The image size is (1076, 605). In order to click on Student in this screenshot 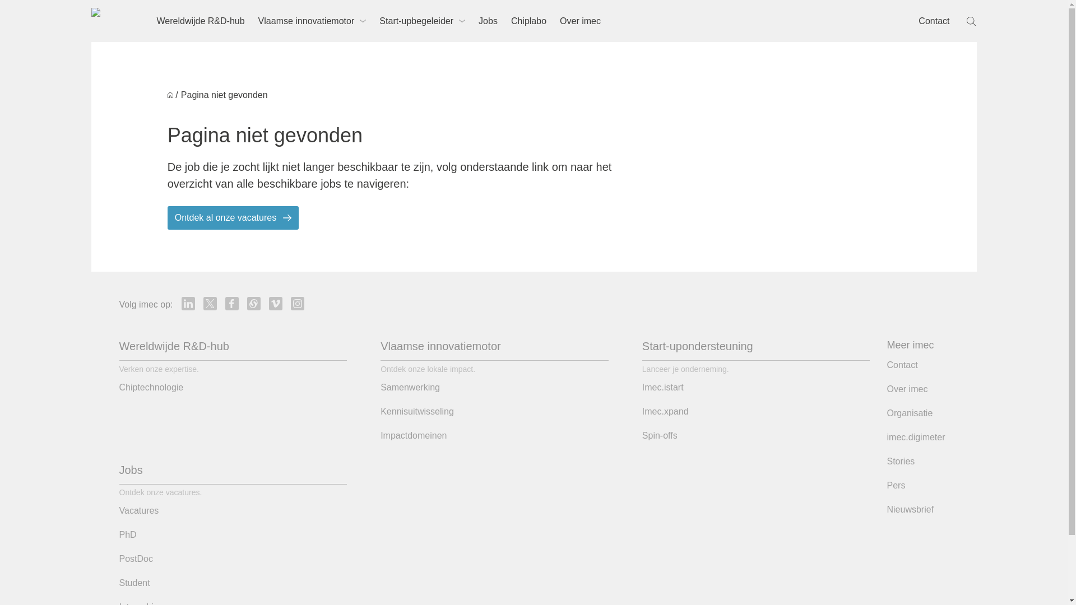, I will do `click(133, 583)`.